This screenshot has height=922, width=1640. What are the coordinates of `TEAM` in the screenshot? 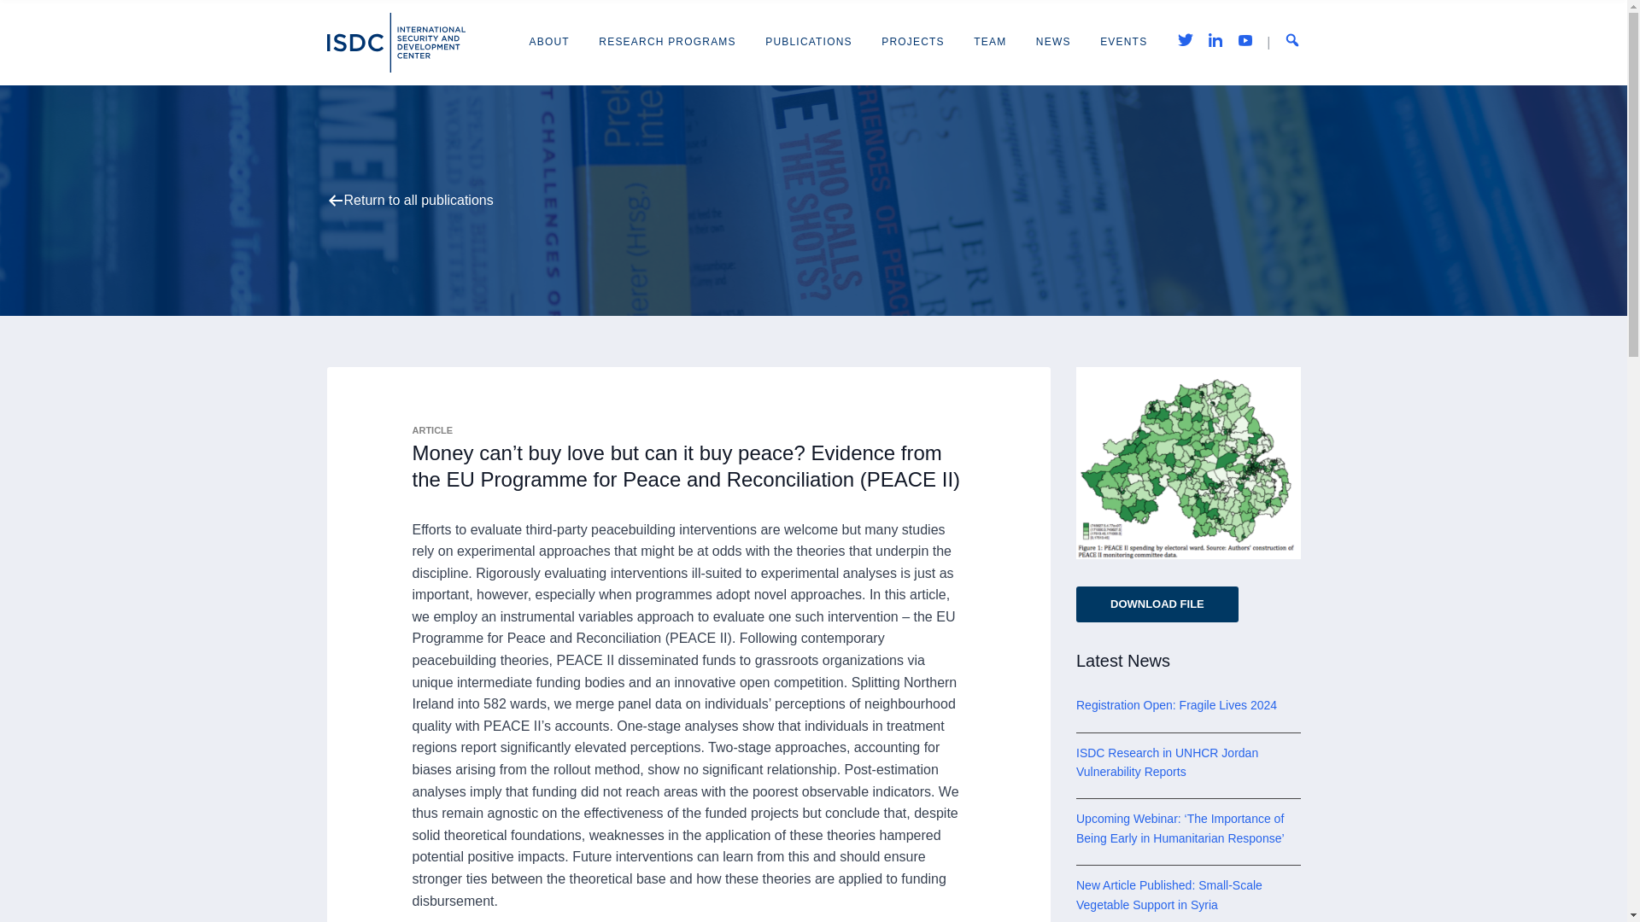 It's located at (990, 42).